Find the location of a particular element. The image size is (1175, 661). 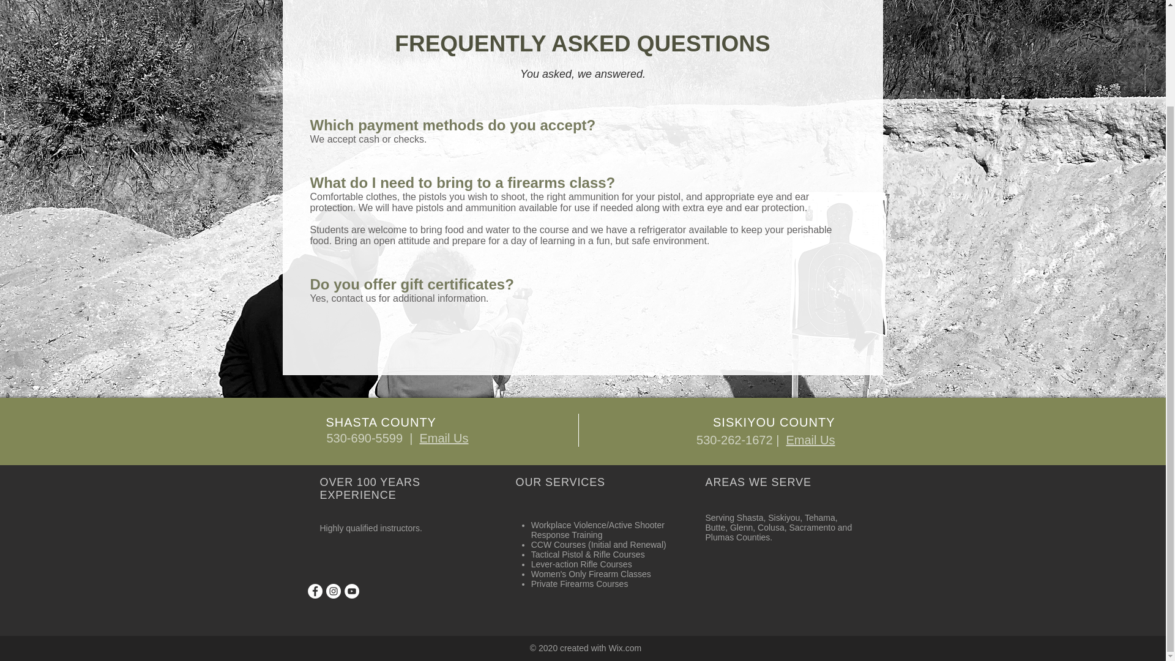

Email Us is located at coordinates (810, 440).